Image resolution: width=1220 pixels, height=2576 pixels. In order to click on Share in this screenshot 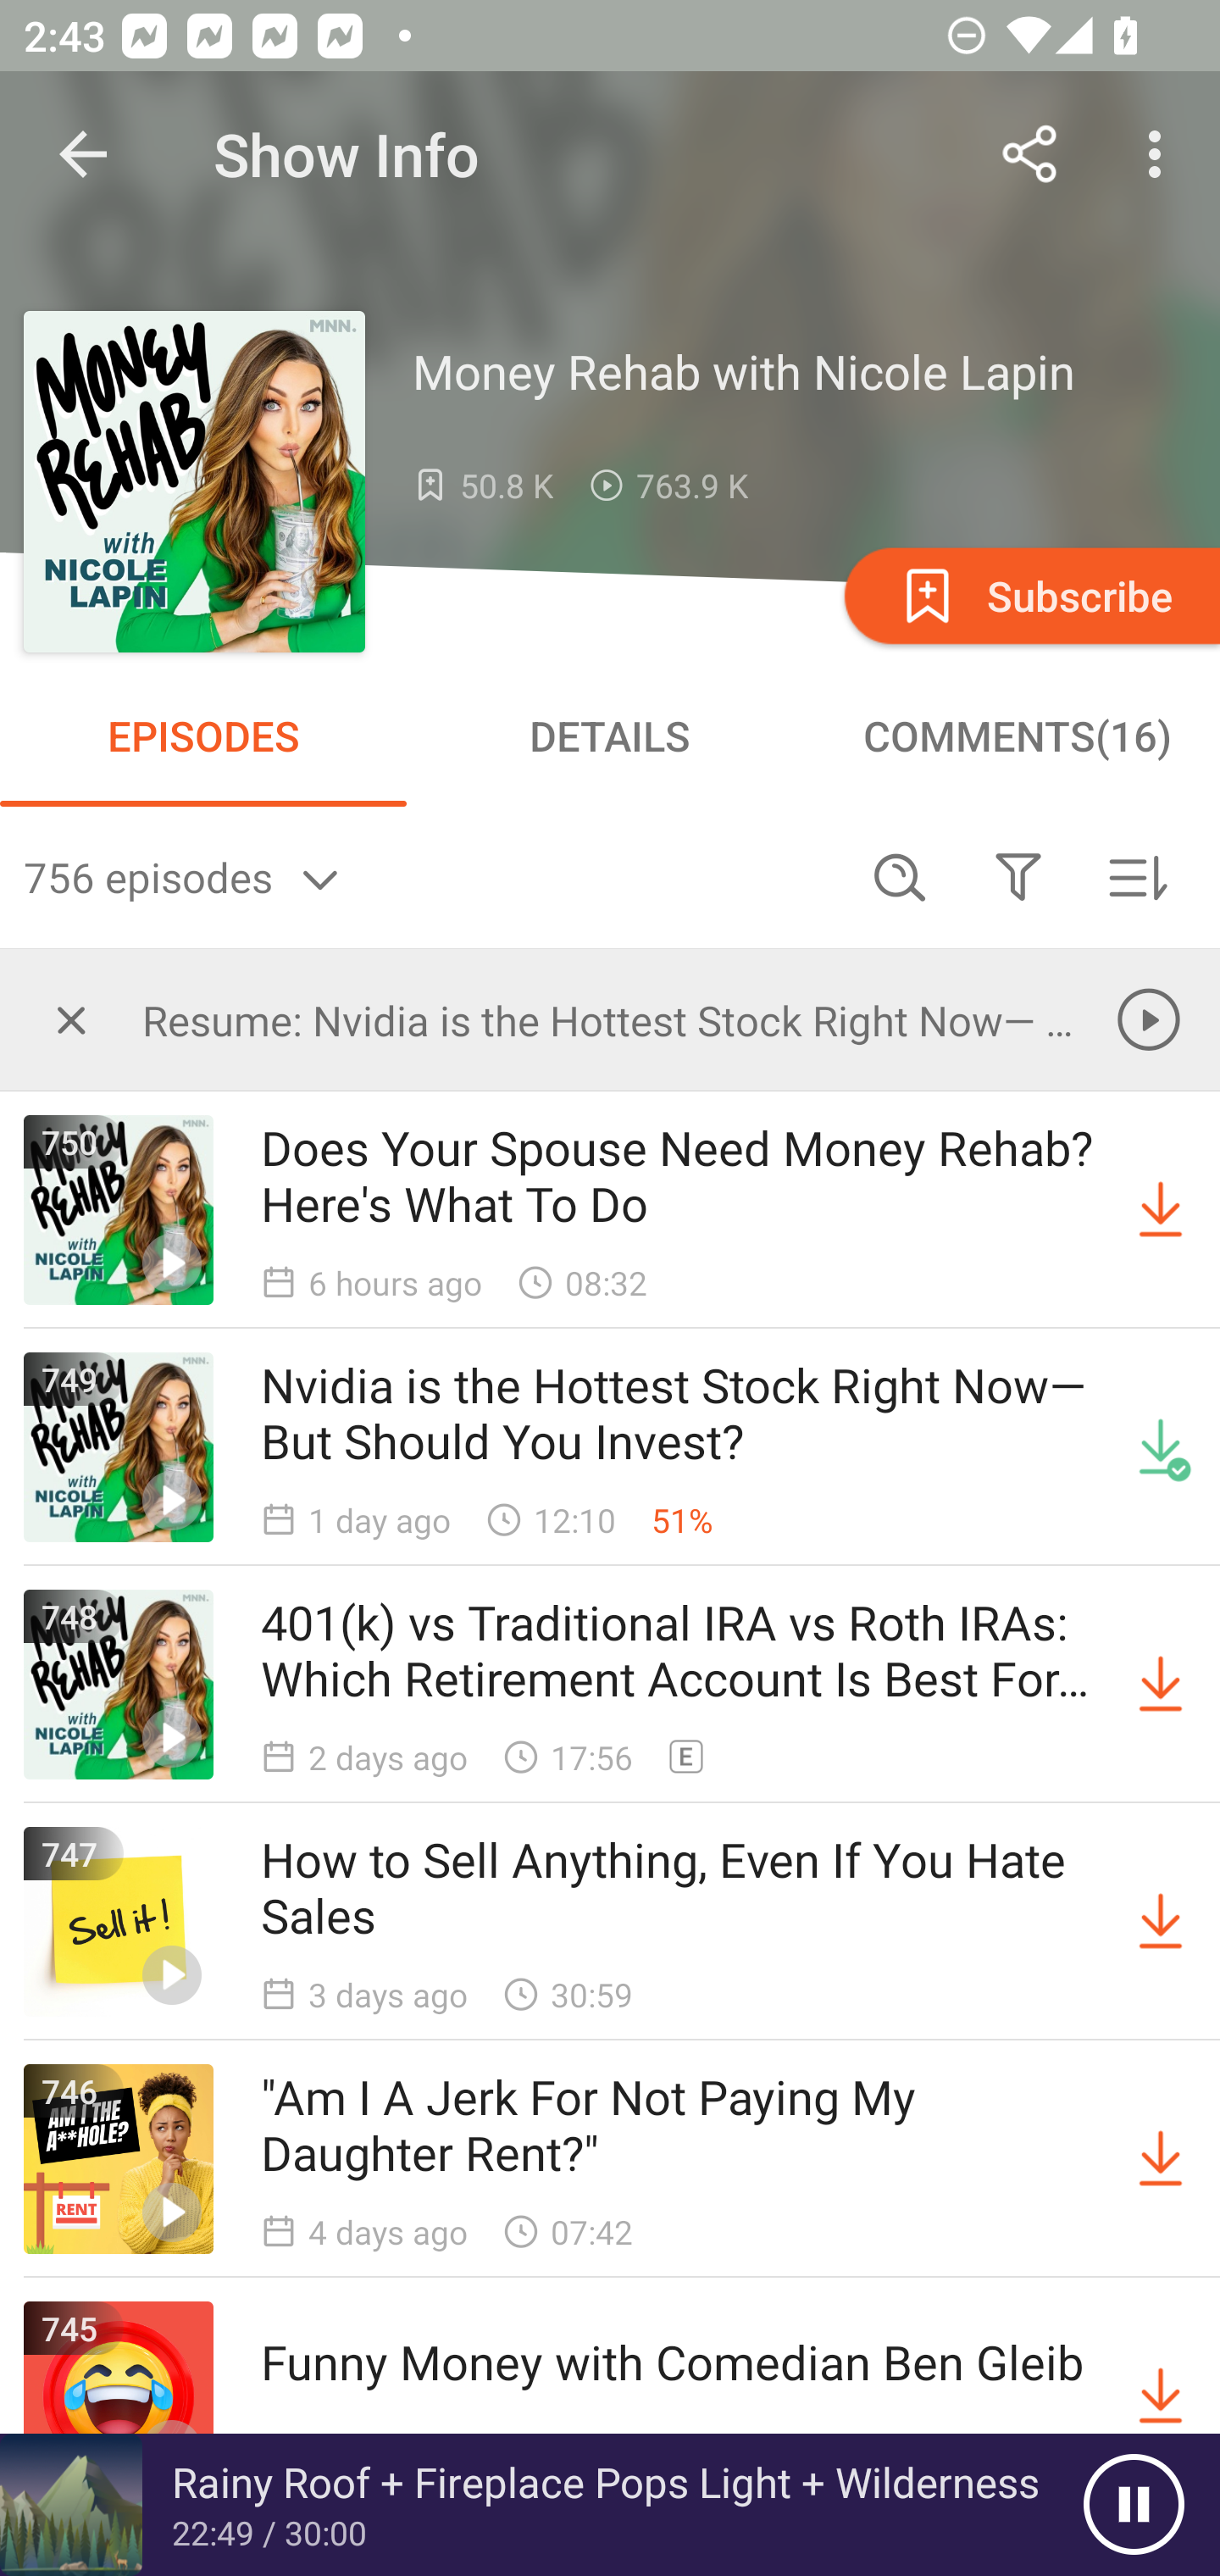, I will do `click(1030, 154)`.